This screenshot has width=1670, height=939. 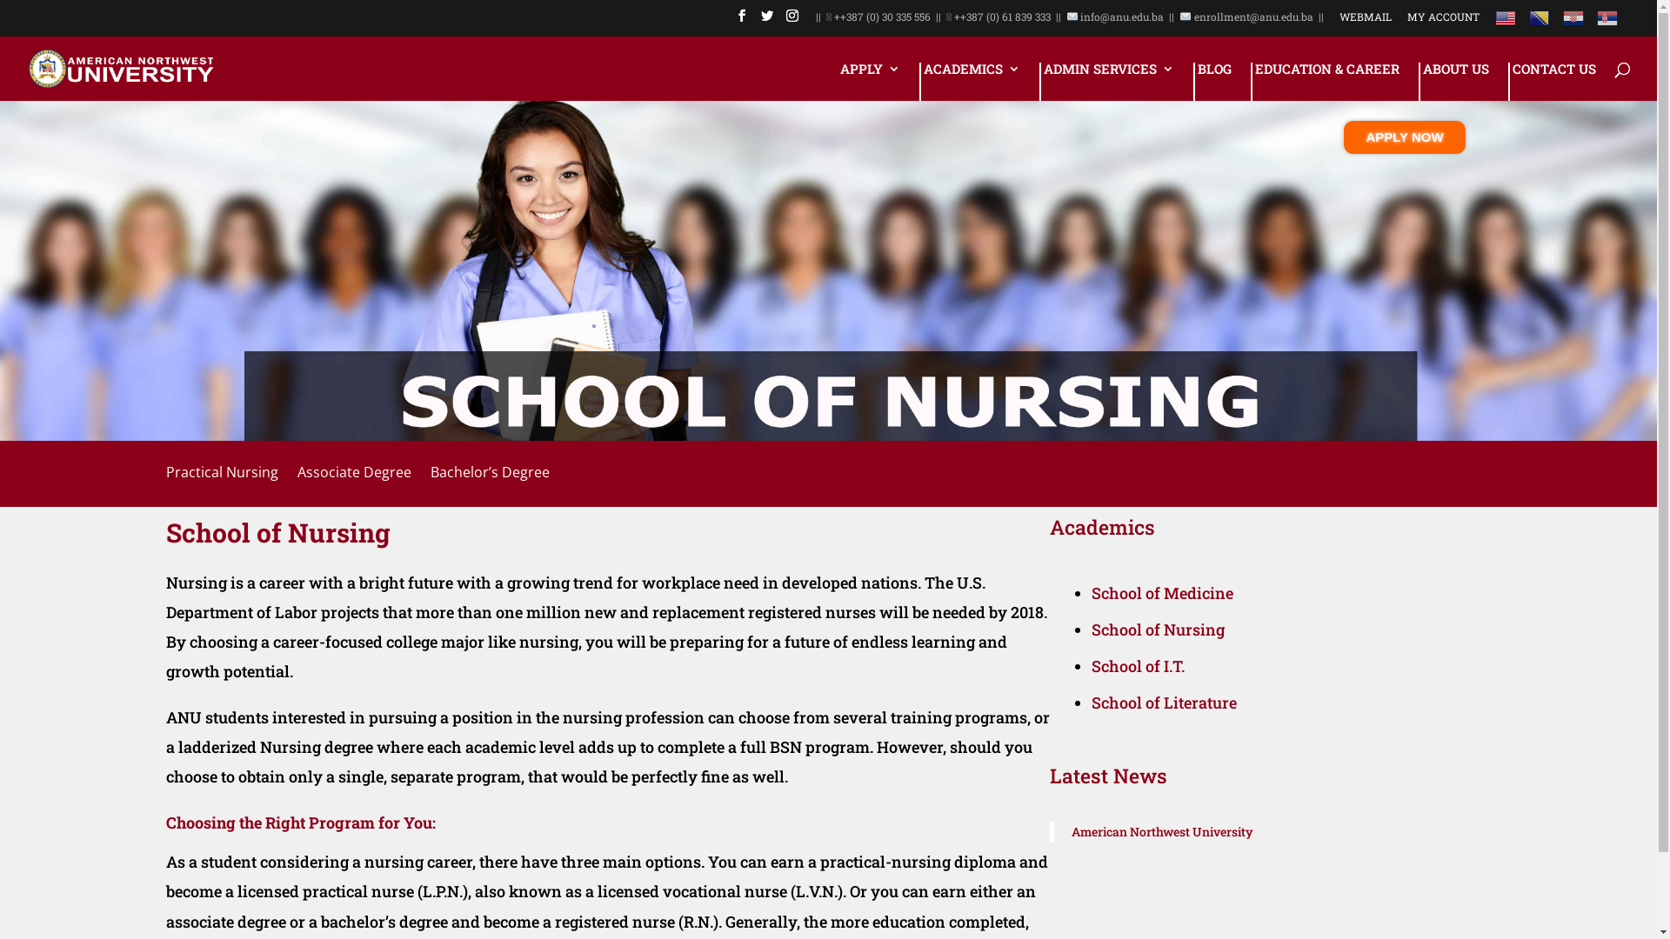 I want to click on American Northwest University, so click(x=1162, y=831).